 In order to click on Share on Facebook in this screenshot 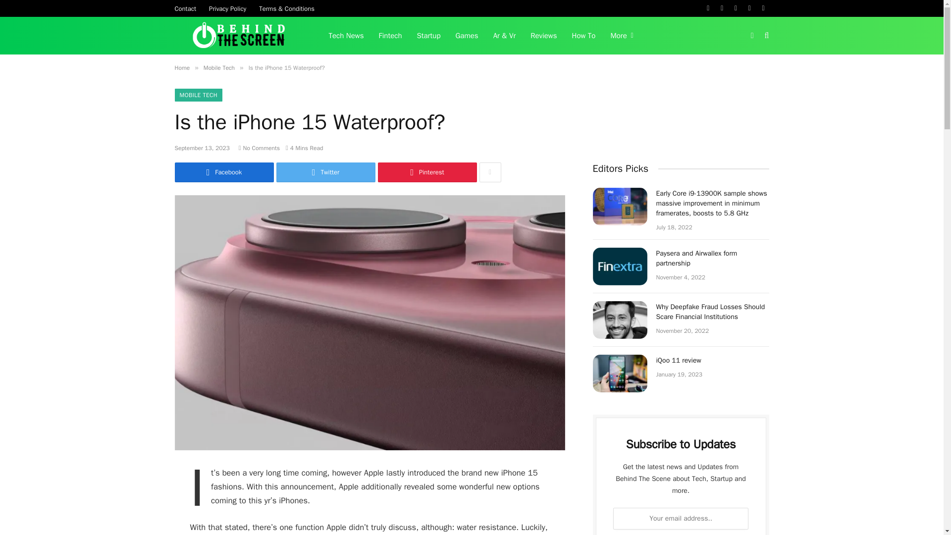, I will do `click(224, 172)`.